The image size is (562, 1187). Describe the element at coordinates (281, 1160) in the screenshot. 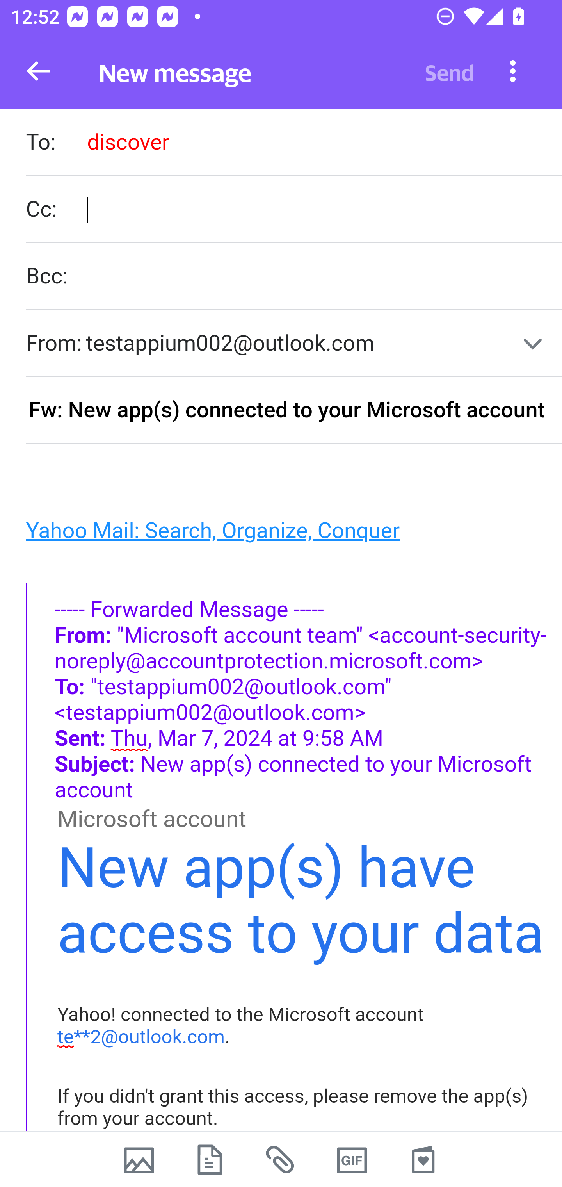

I see `Recent attachments from mail` at that location.